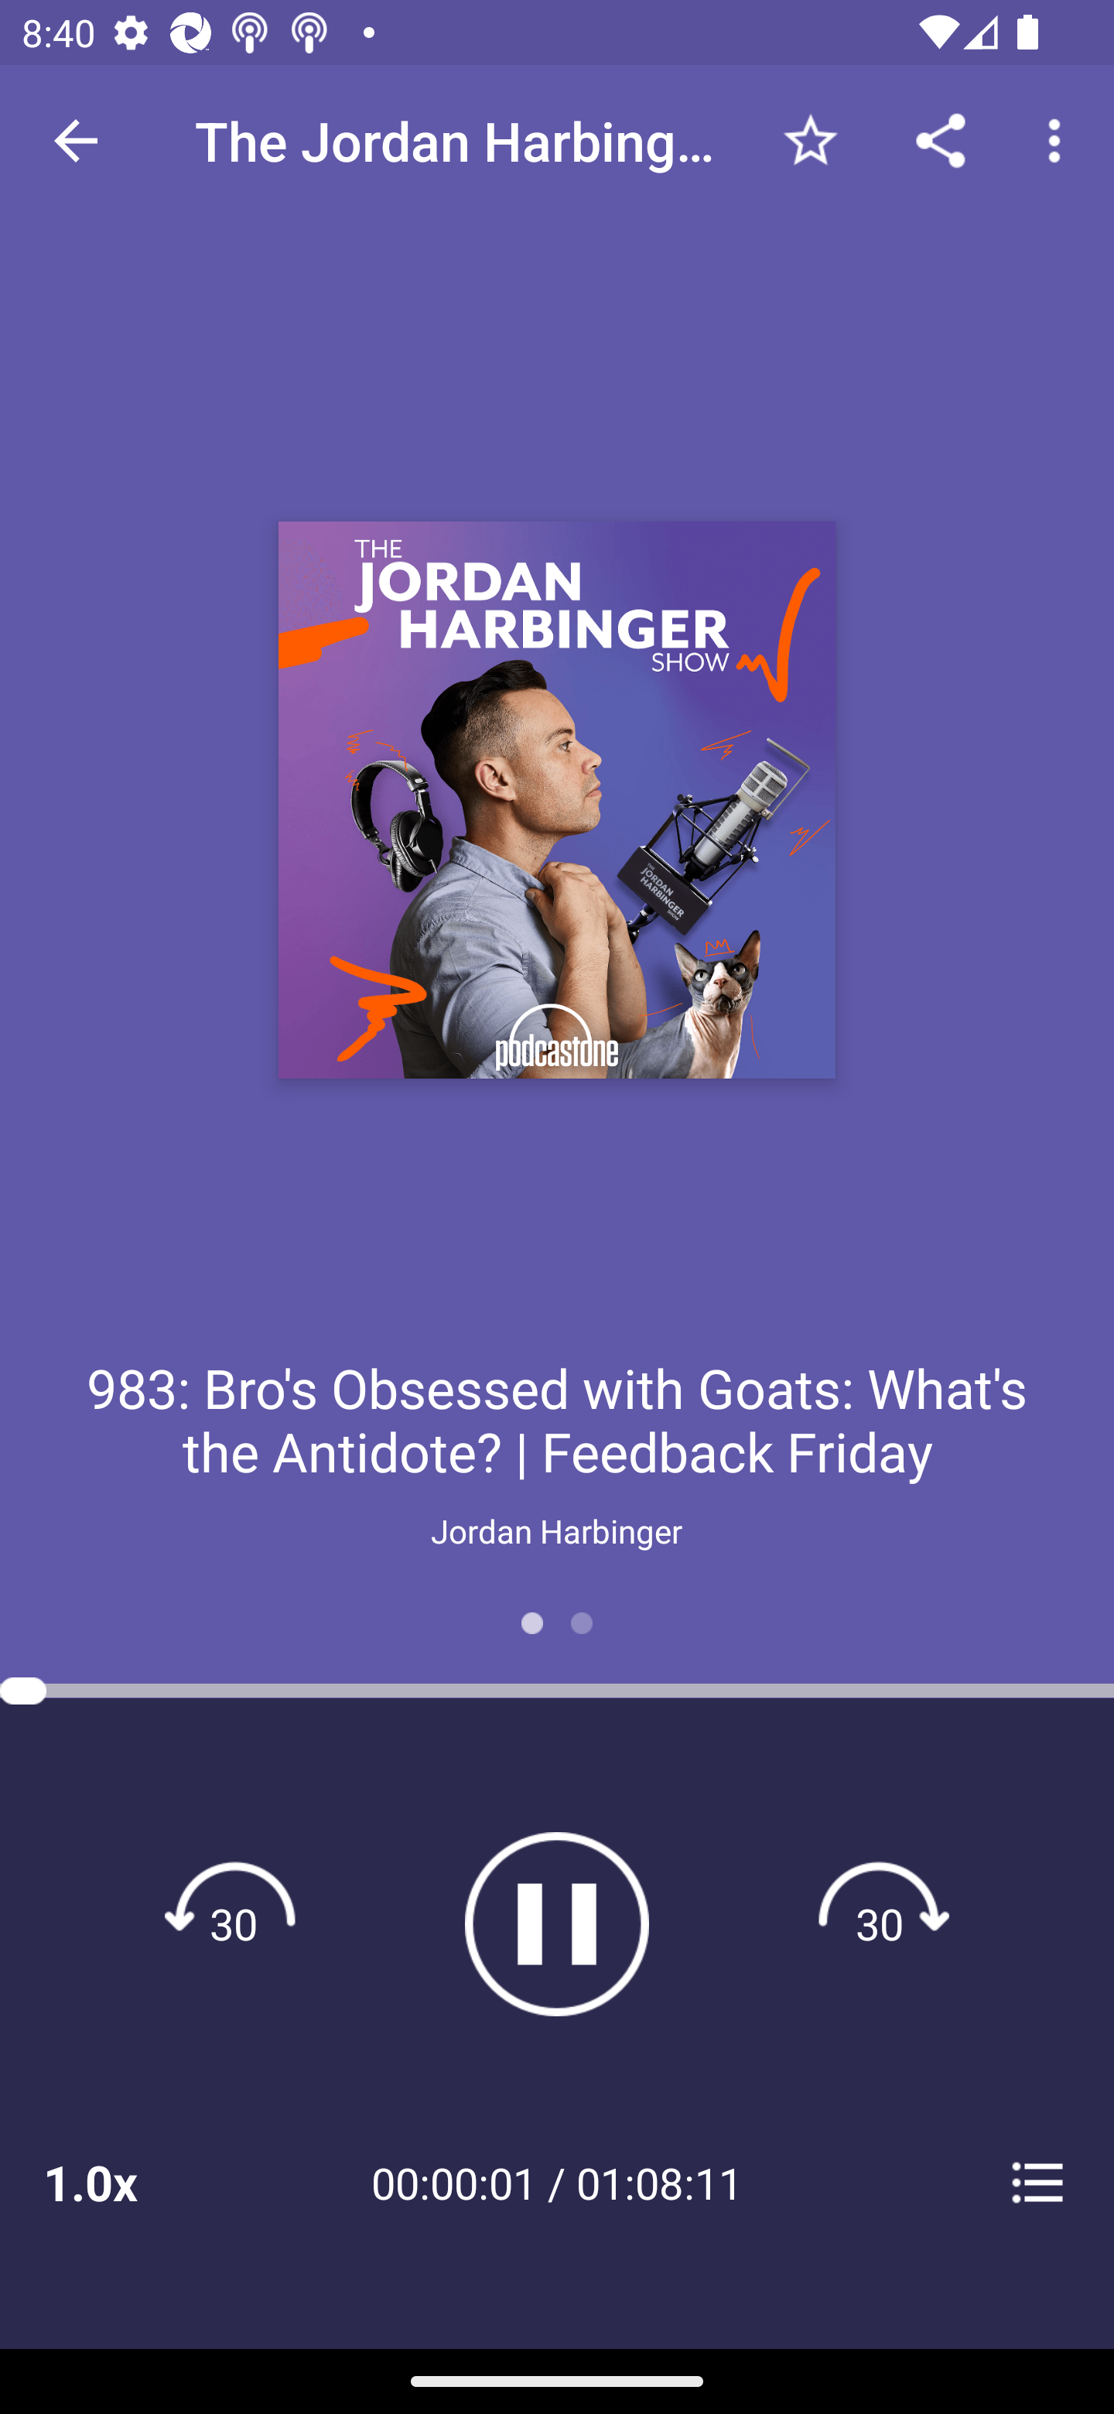  I want to click on More options, so click(1060, 139).